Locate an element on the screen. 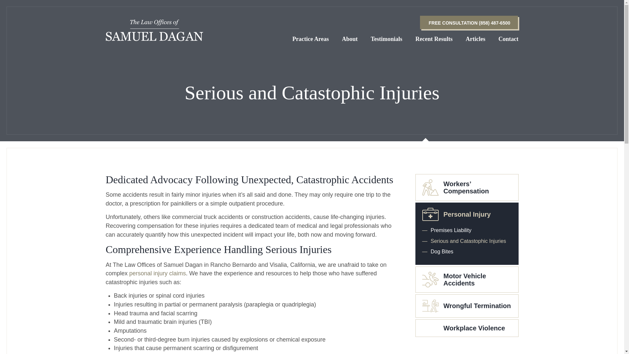 The height and width of the screenshot is (354, 629). personal injury claims is located at coordinates (158, 273).